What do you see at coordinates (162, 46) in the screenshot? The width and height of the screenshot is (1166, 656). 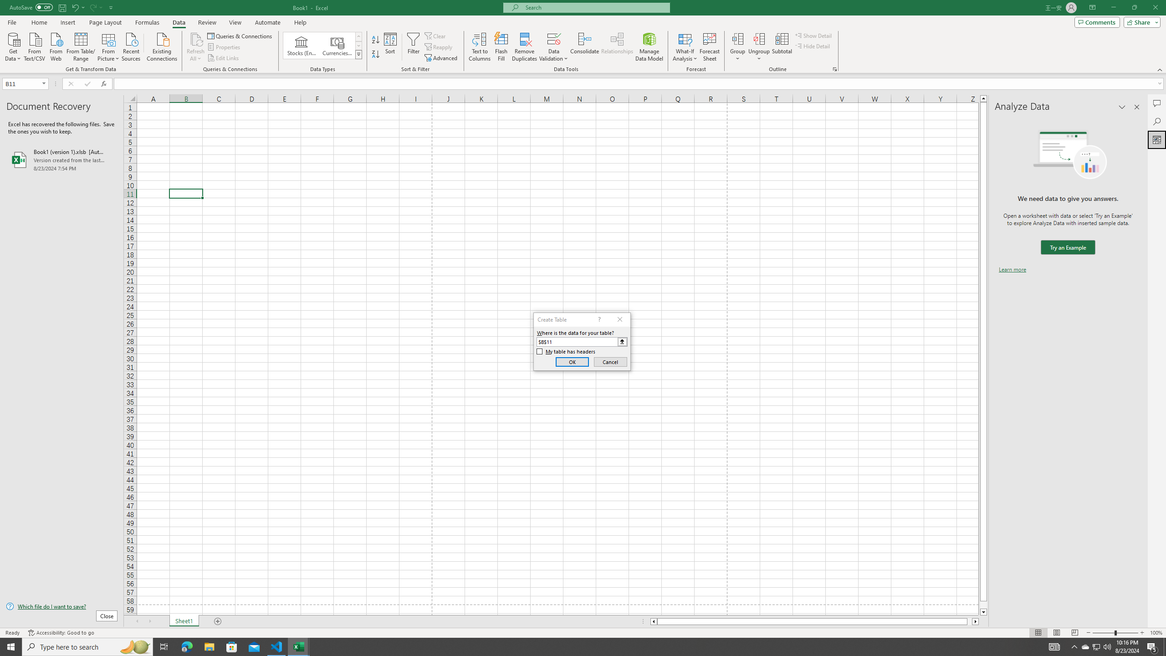 I see `Existing Connections` at bounding box center [162, 46].